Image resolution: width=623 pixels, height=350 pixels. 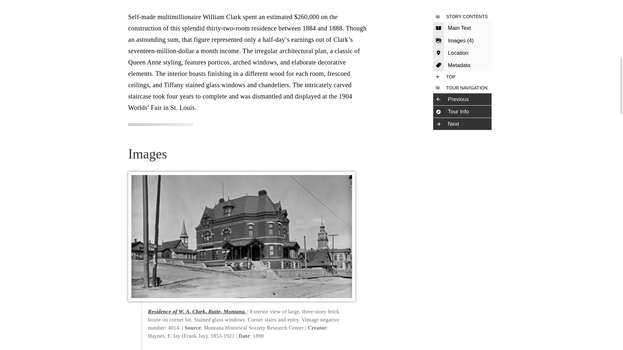 I want to click on Main Text, so click(x=462, y=28).